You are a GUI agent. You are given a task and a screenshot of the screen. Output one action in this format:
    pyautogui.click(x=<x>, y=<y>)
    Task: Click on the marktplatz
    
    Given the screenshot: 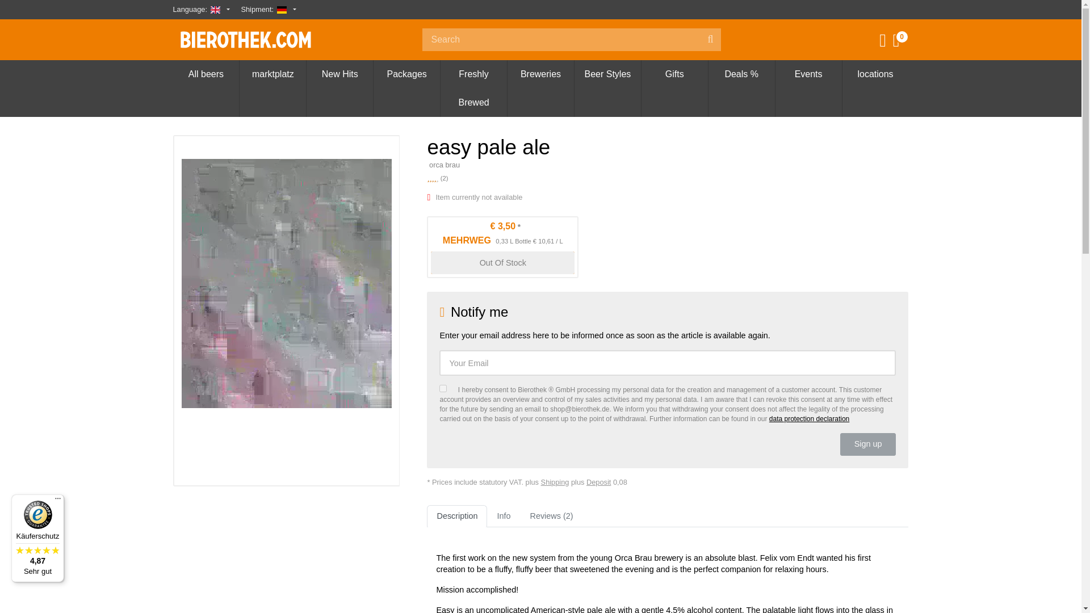 What is the action you would take?
    pyautogui.click(x=272, y=74)
    